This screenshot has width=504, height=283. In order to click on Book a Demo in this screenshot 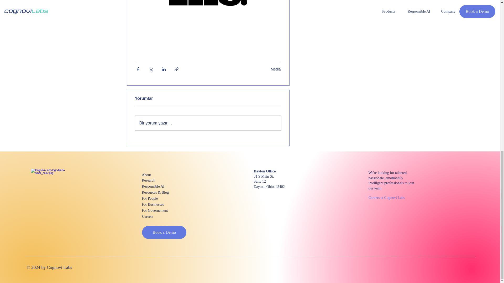, I will do `click(164, 232)`.